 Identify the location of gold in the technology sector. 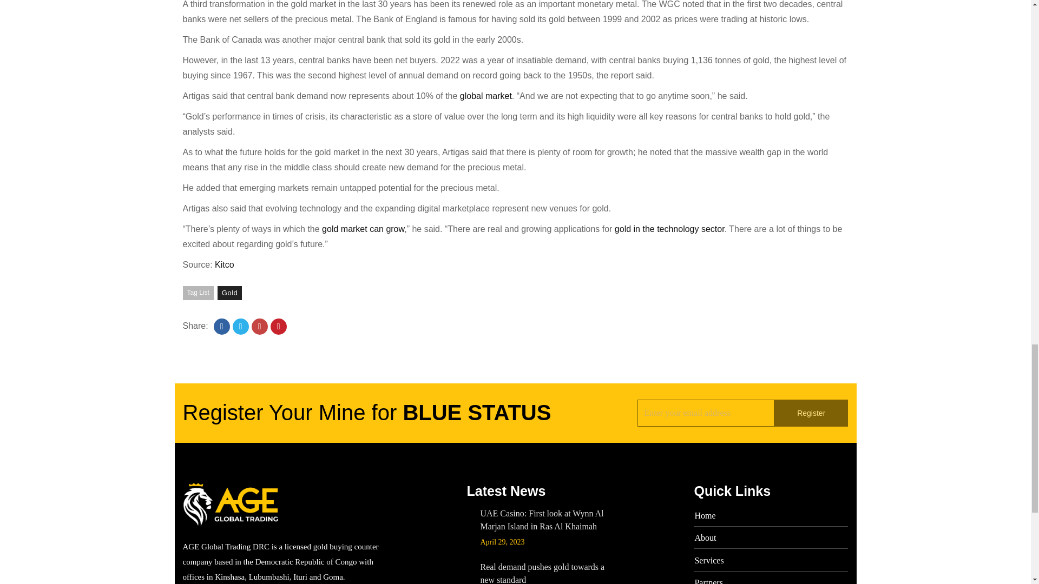
(669, 229).